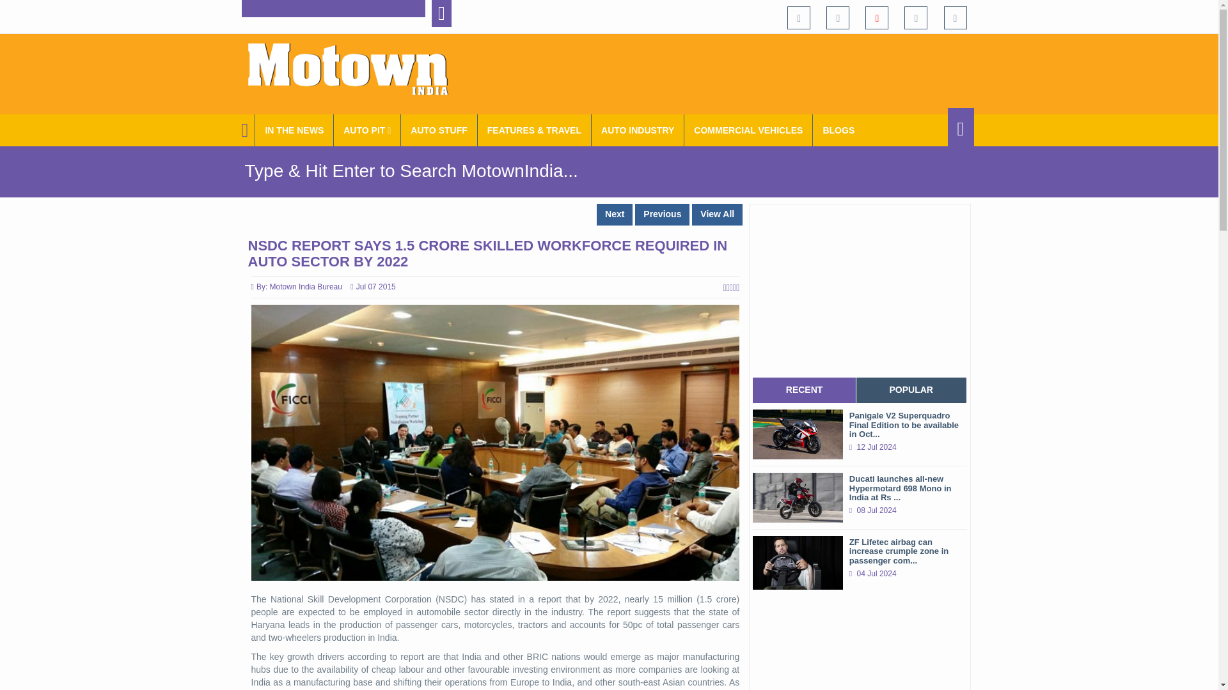 Image resolution: width=1228 pixels, height=690 pixels. Describe the element at coordinates (294, 130) in the screenshot. I see `IN THE NEWS` at that location.